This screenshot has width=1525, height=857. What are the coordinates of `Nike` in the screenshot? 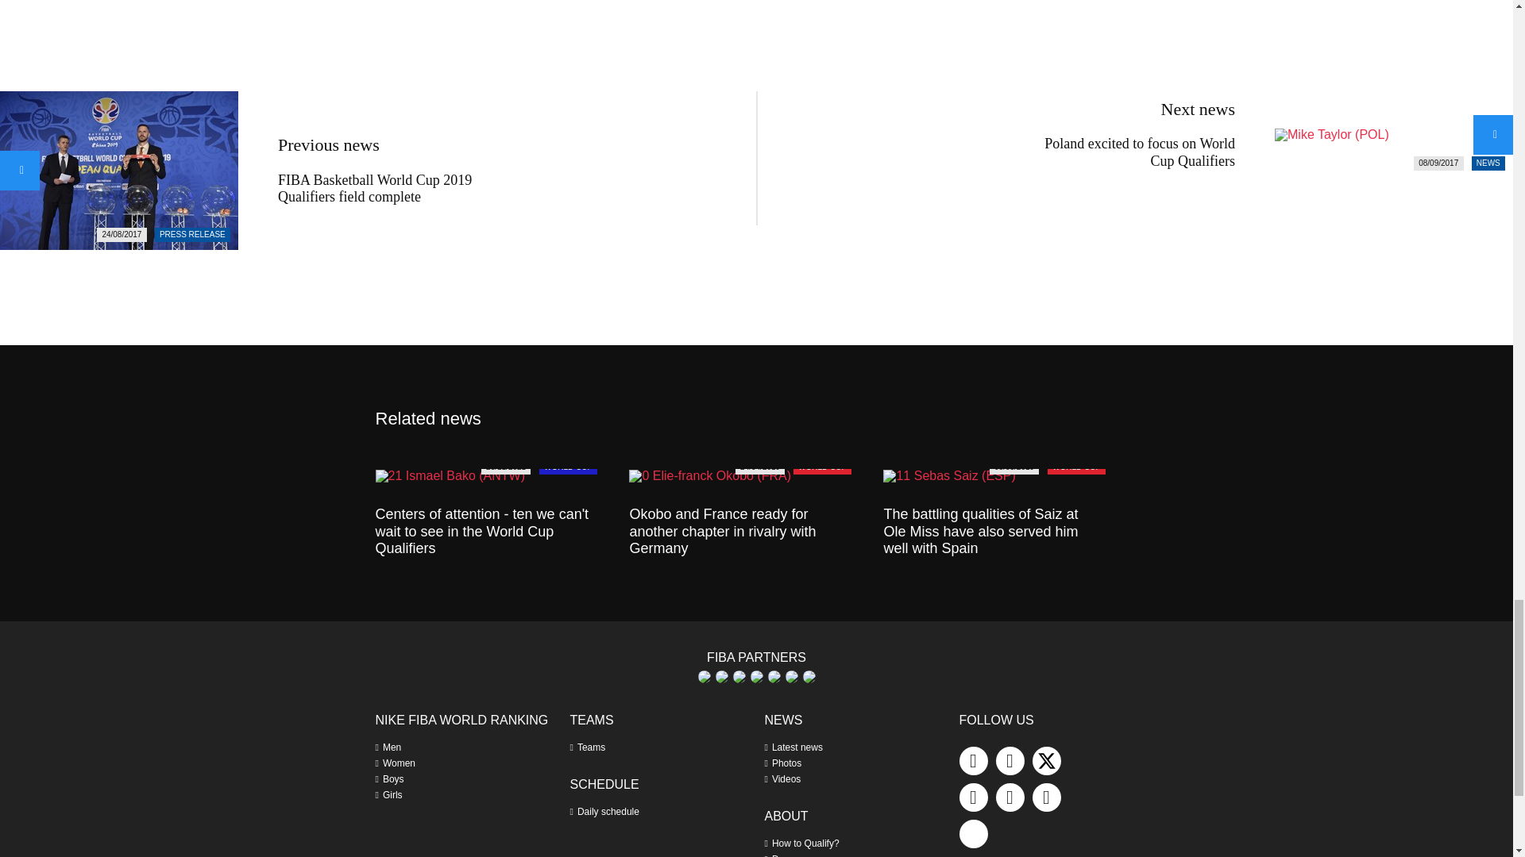 It's located at (756, 676).